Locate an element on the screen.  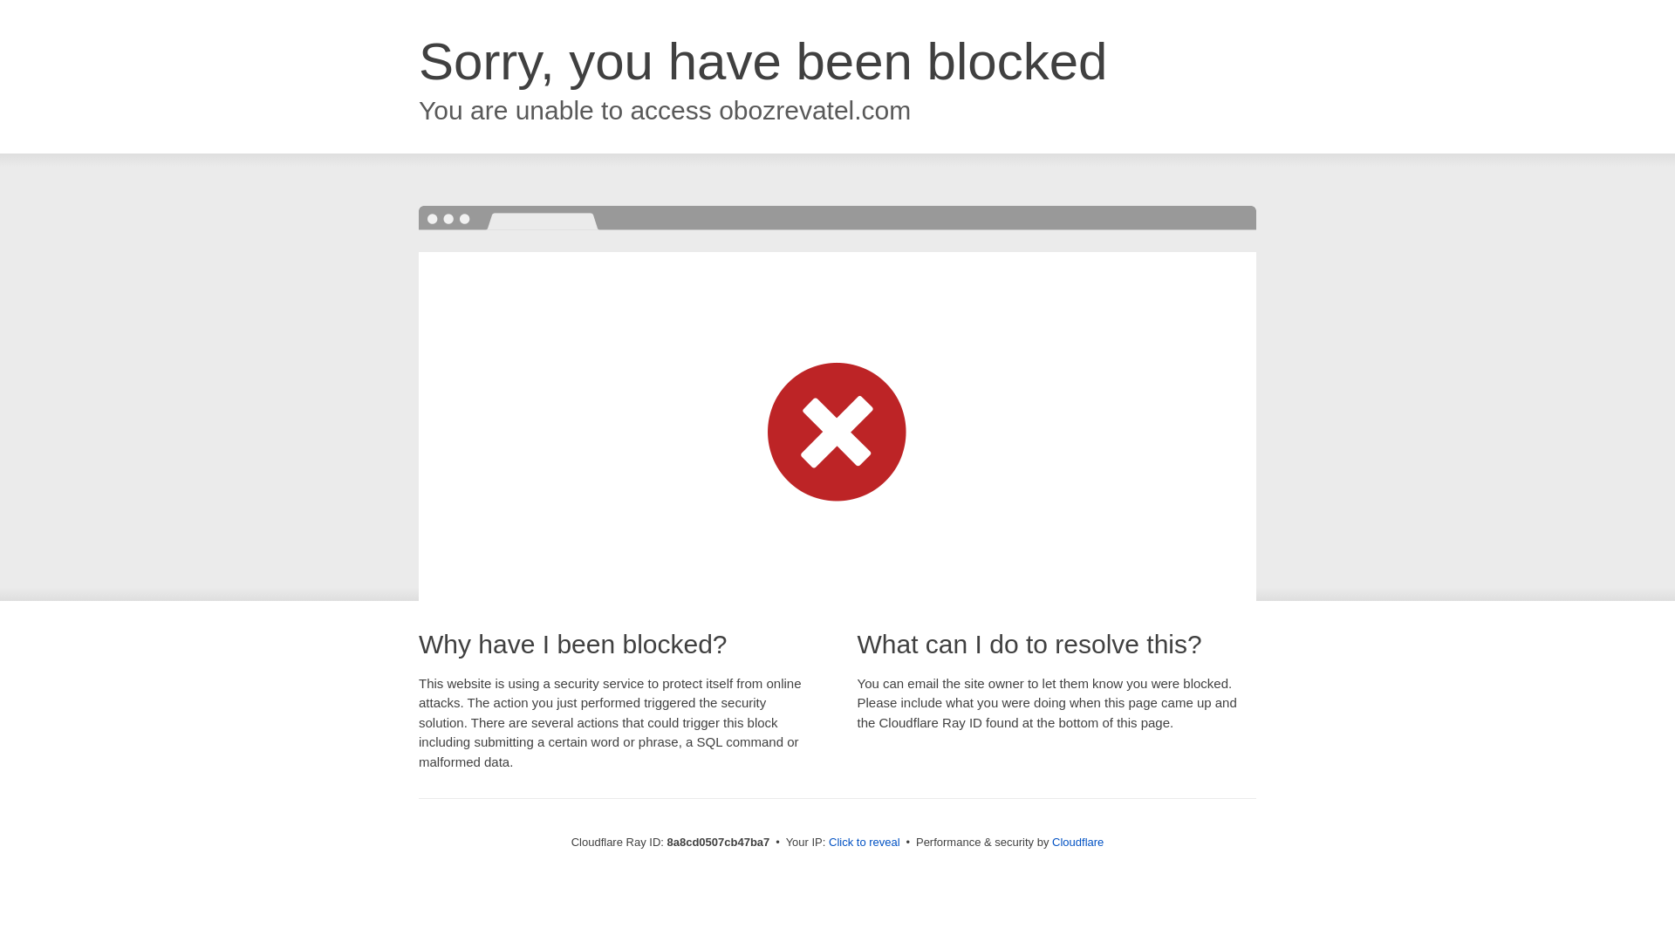
Click to reveal is located at coordinates (865, 843).